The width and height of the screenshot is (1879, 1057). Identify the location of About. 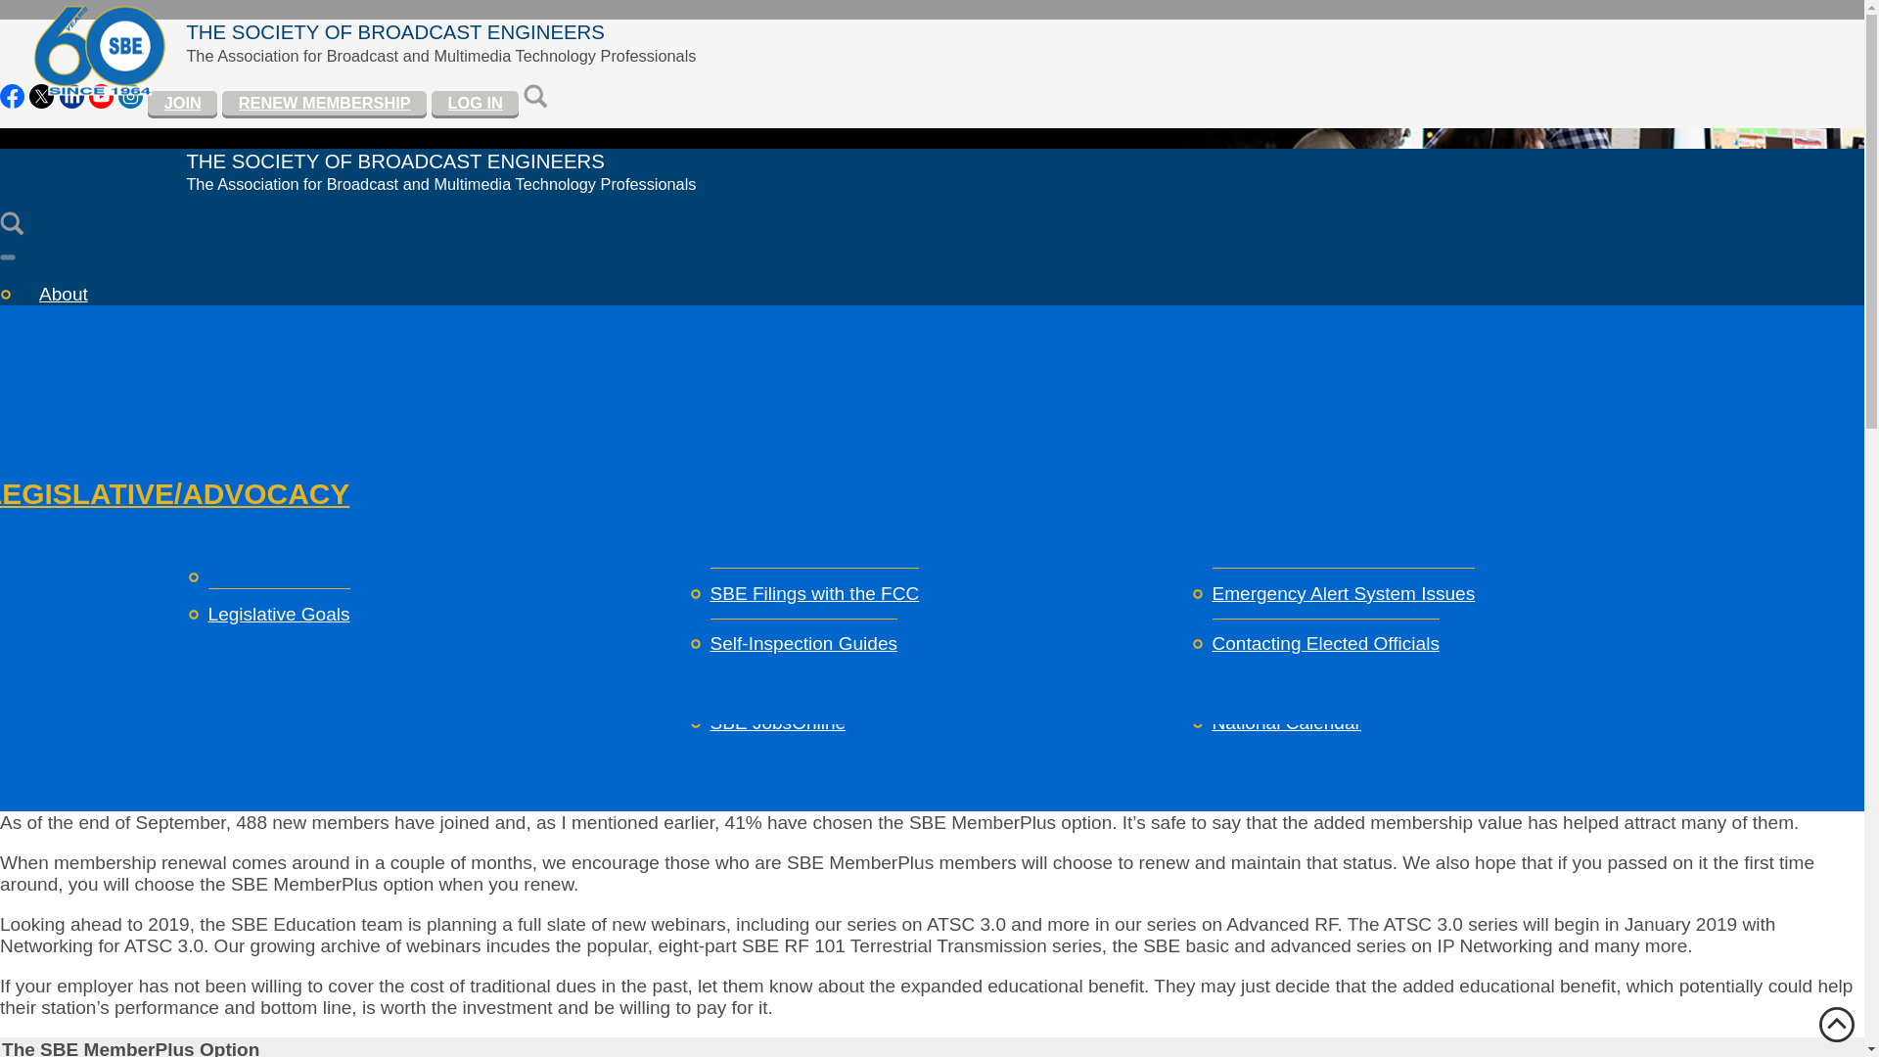
(64, 295).